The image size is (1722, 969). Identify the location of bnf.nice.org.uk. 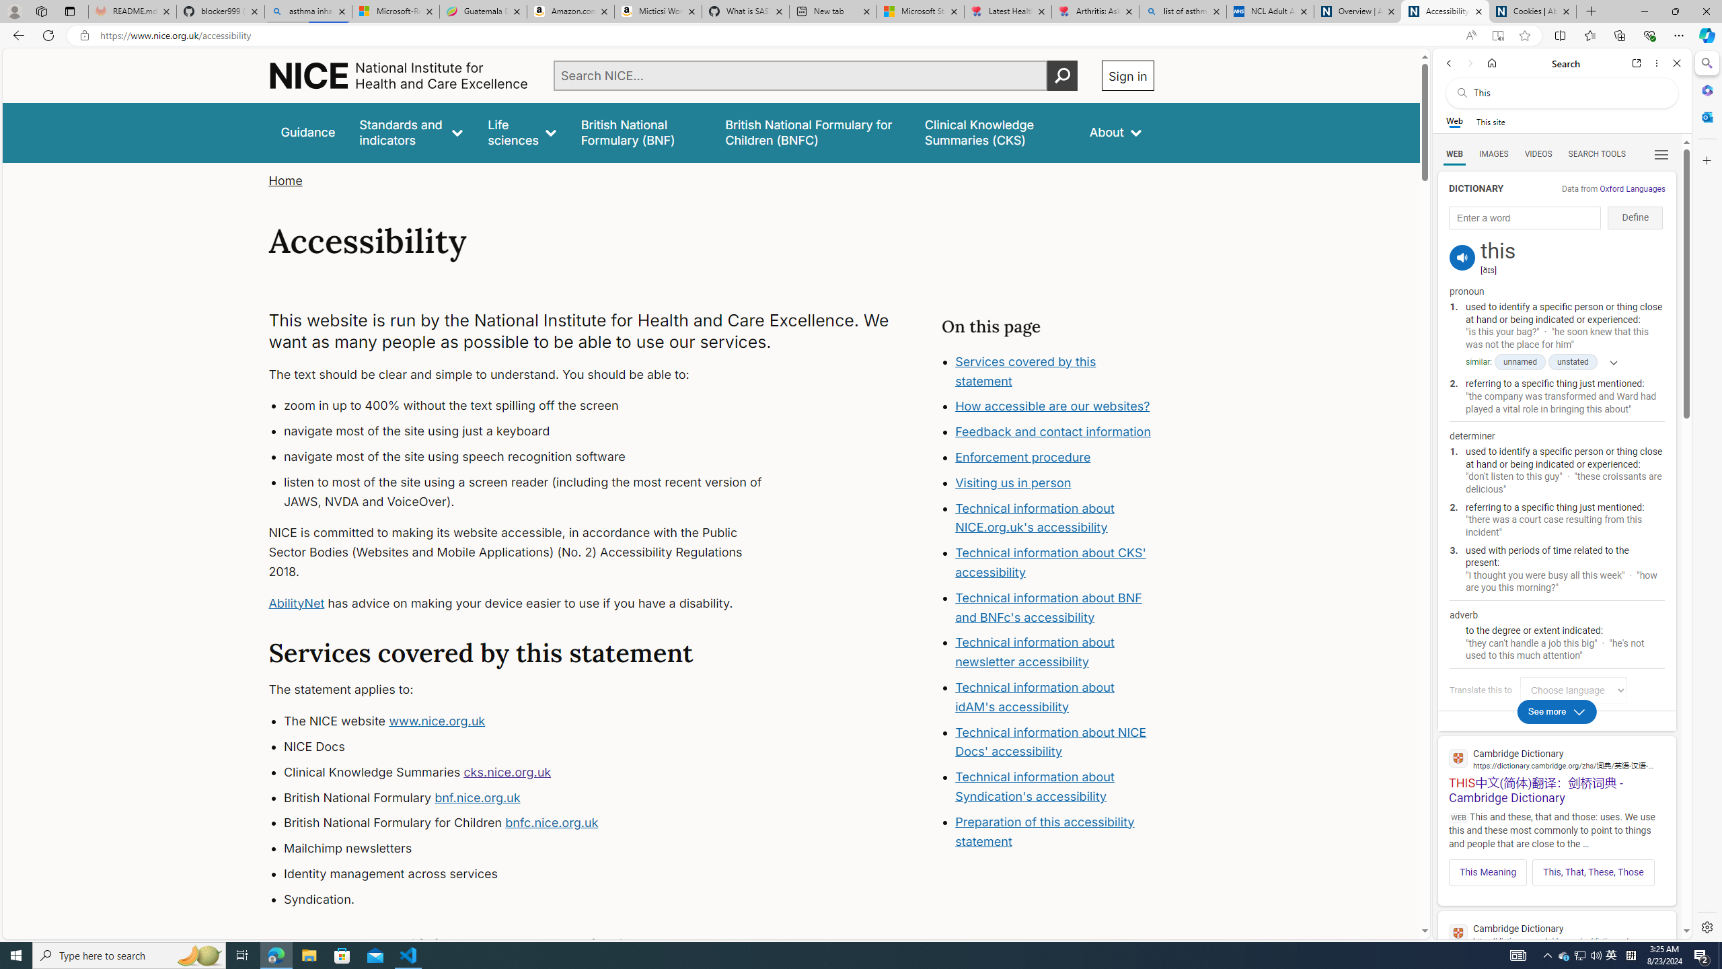
(477, 797).